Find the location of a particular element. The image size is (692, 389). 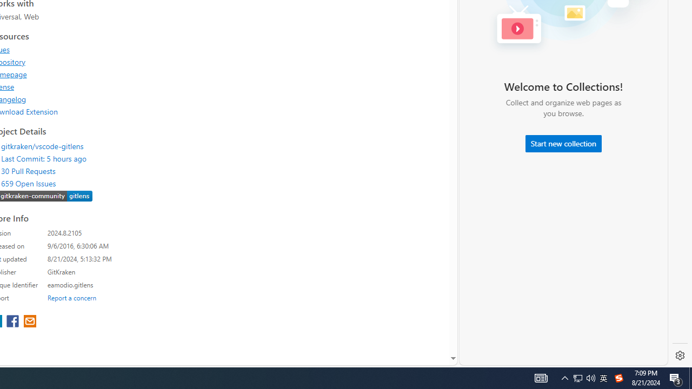

Report a concern is located at coordinates (72, 297).